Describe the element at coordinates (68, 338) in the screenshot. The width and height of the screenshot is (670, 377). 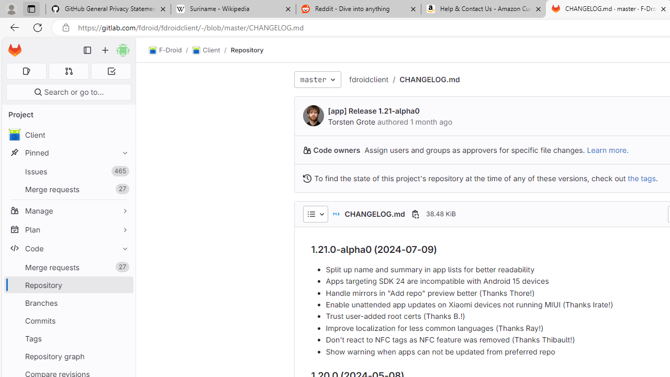
I see `Tags` at that location.